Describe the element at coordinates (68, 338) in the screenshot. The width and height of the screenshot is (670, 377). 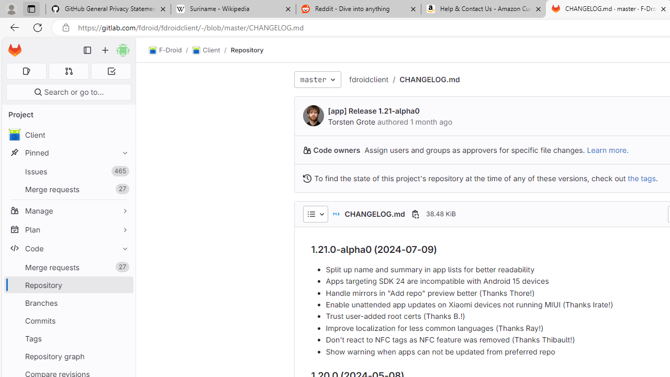
I see `Tags` at that location.